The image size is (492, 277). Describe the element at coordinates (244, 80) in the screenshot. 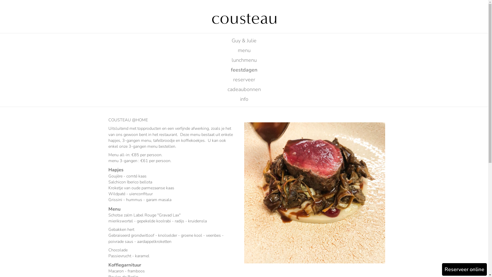

I see `reserveer` at that location.